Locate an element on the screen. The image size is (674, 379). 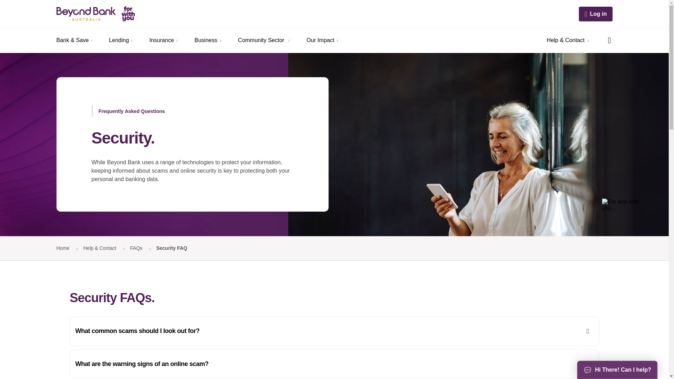
Our Impact is located at coordinates (322, 40).